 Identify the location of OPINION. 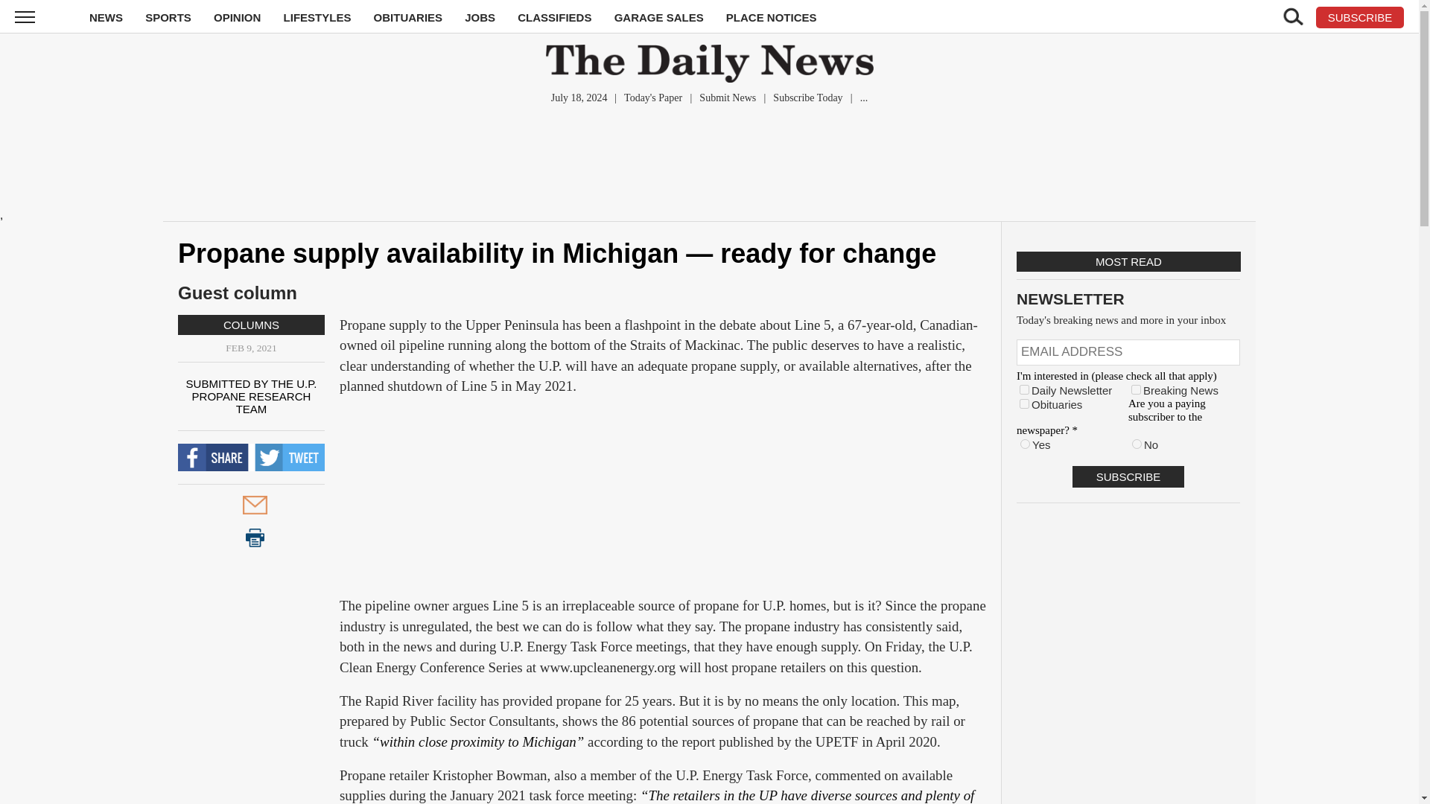
(237, 18).